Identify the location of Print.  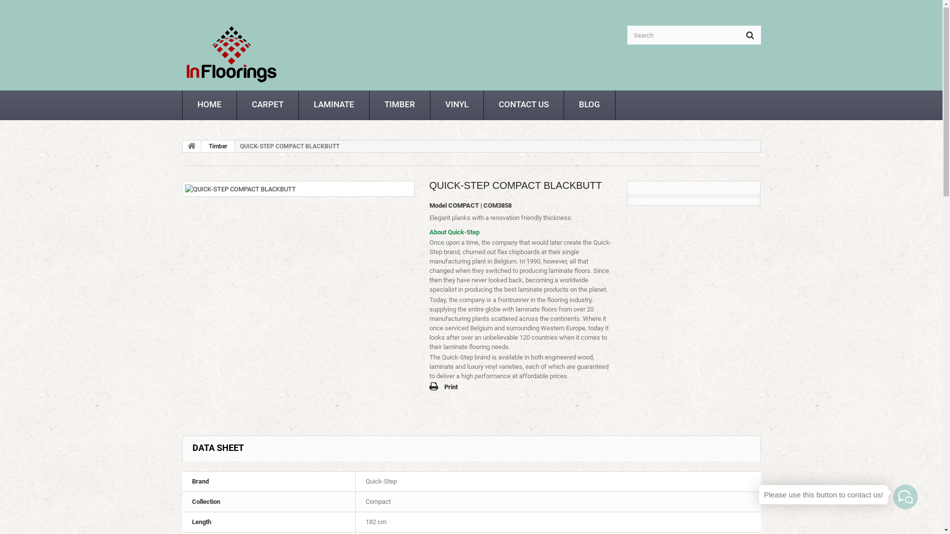
(443, 387).